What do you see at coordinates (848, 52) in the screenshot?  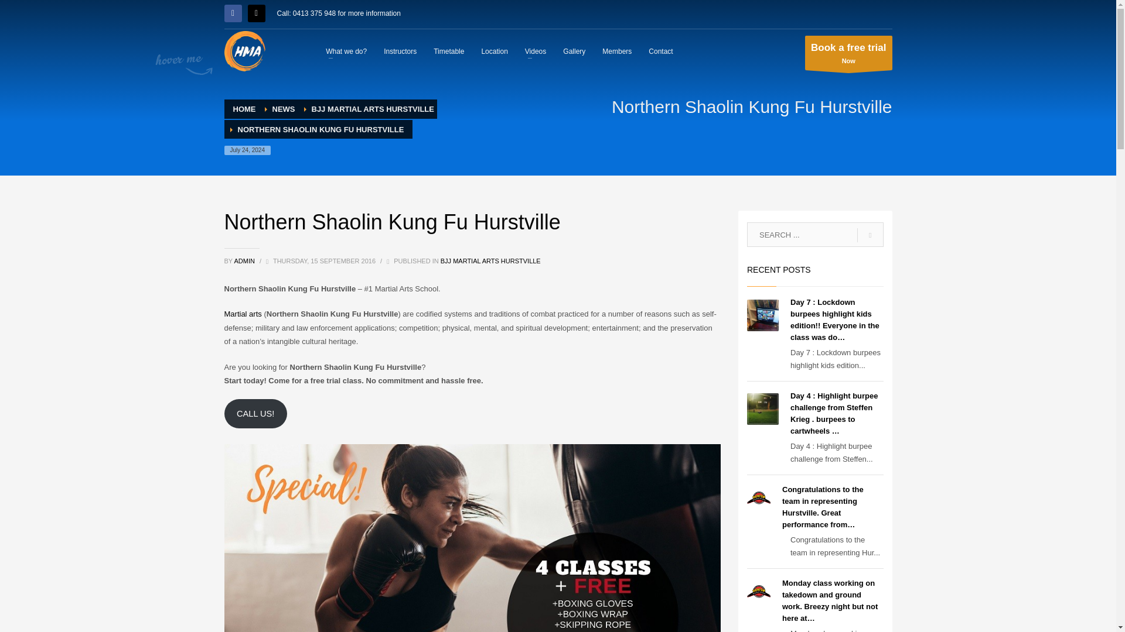 I see `Instructors` at bounding box center [848, 52].